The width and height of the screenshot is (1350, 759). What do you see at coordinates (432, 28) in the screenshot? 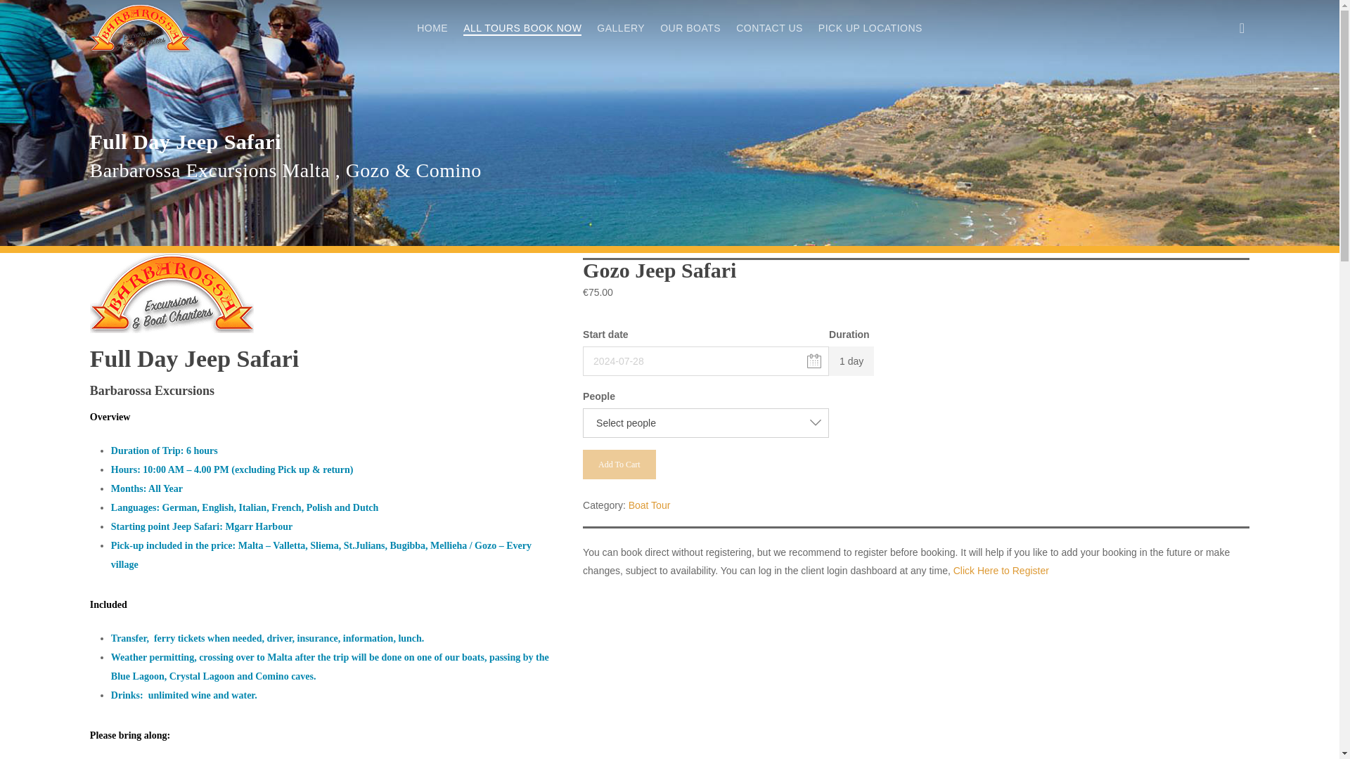
I see `HOME` at bounding box center [432, 28].